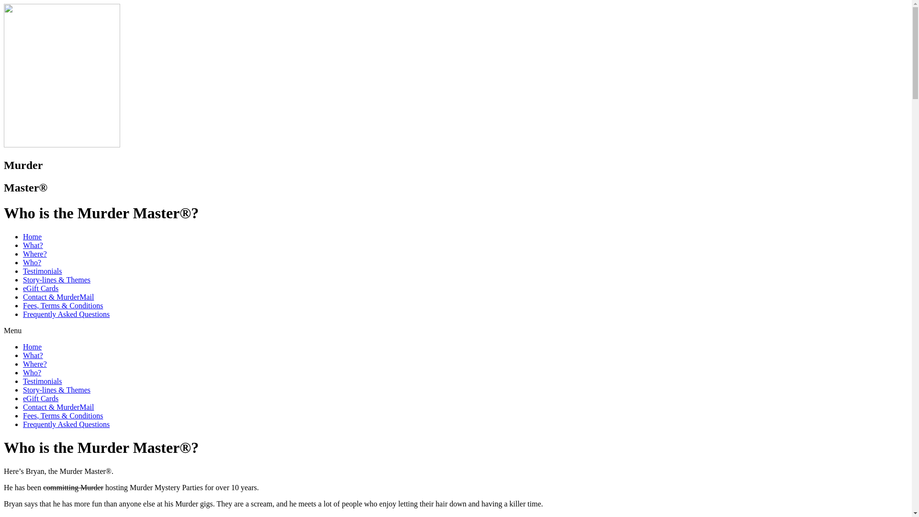 The image size is (919, 517). Describe the element at coordinates (35, 254) in the screenshot. I see `Where?` at that location.